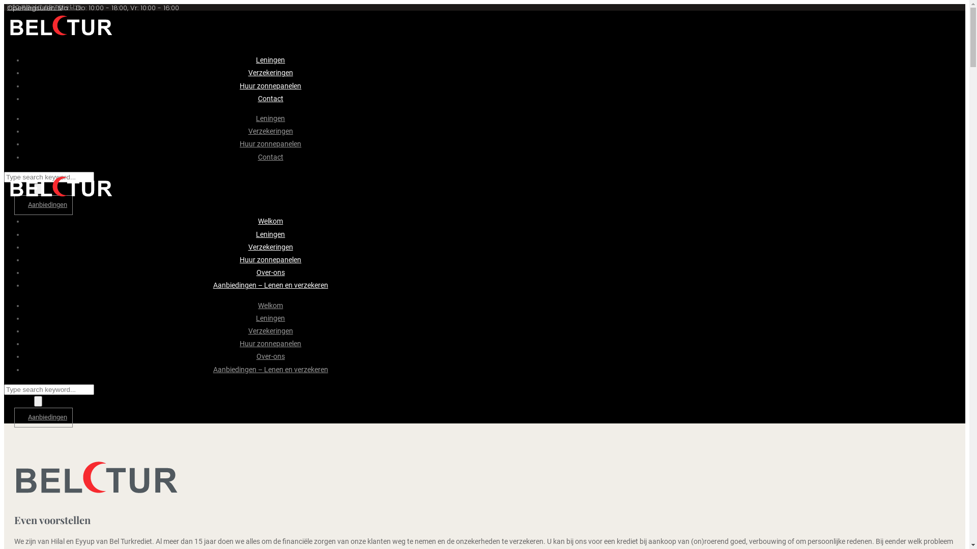 The width and height of the screenshot is (977, 549). I want to click on Leningen, so click(271, 60).